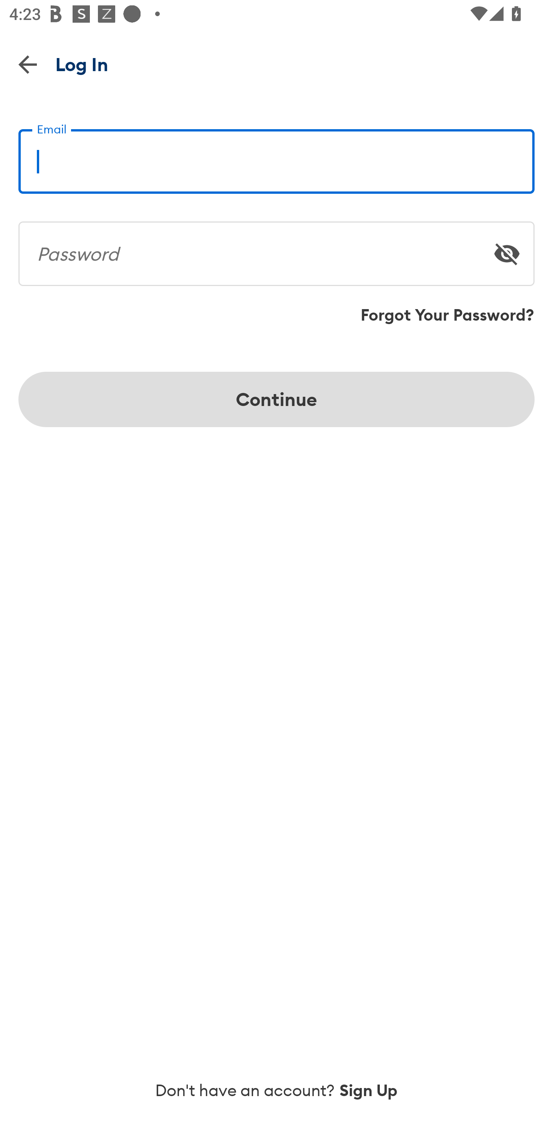 The image size is (553, 1138). What do you see at coordinates (276, 248) in the screenshot?
I see `Password` at bounding box center [276, 248].